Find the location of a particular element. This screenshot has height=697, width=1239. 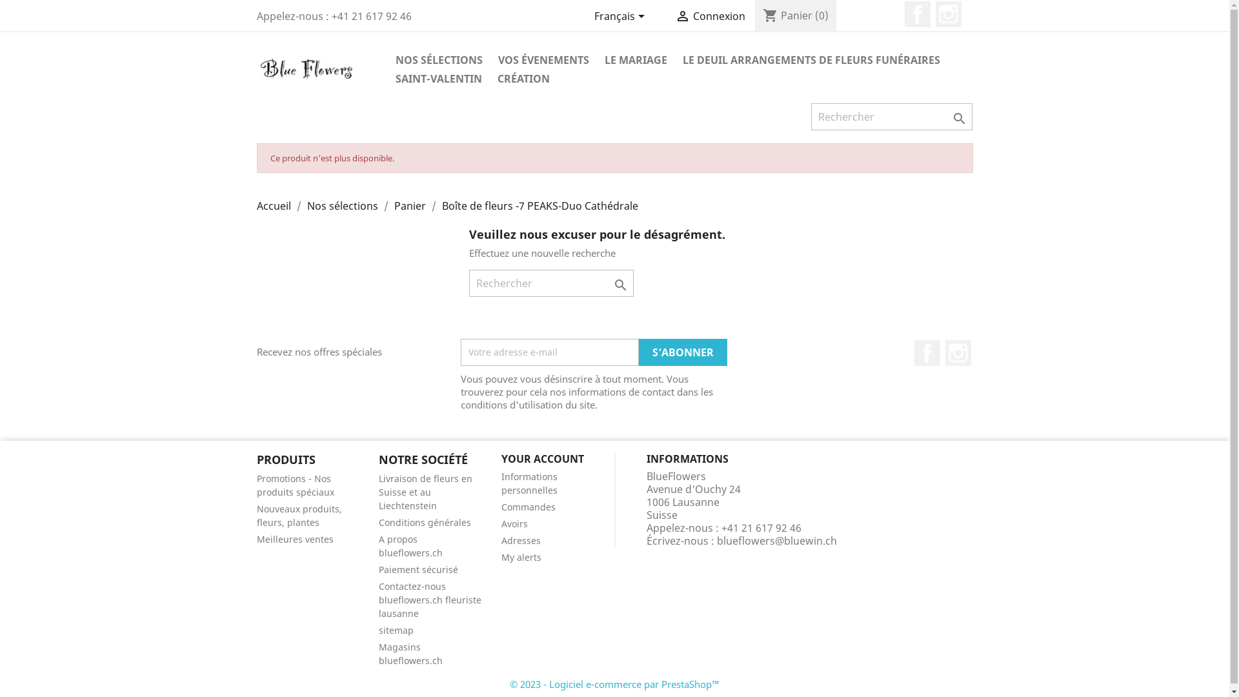

Avoirs is located at coordinates (515, 524).